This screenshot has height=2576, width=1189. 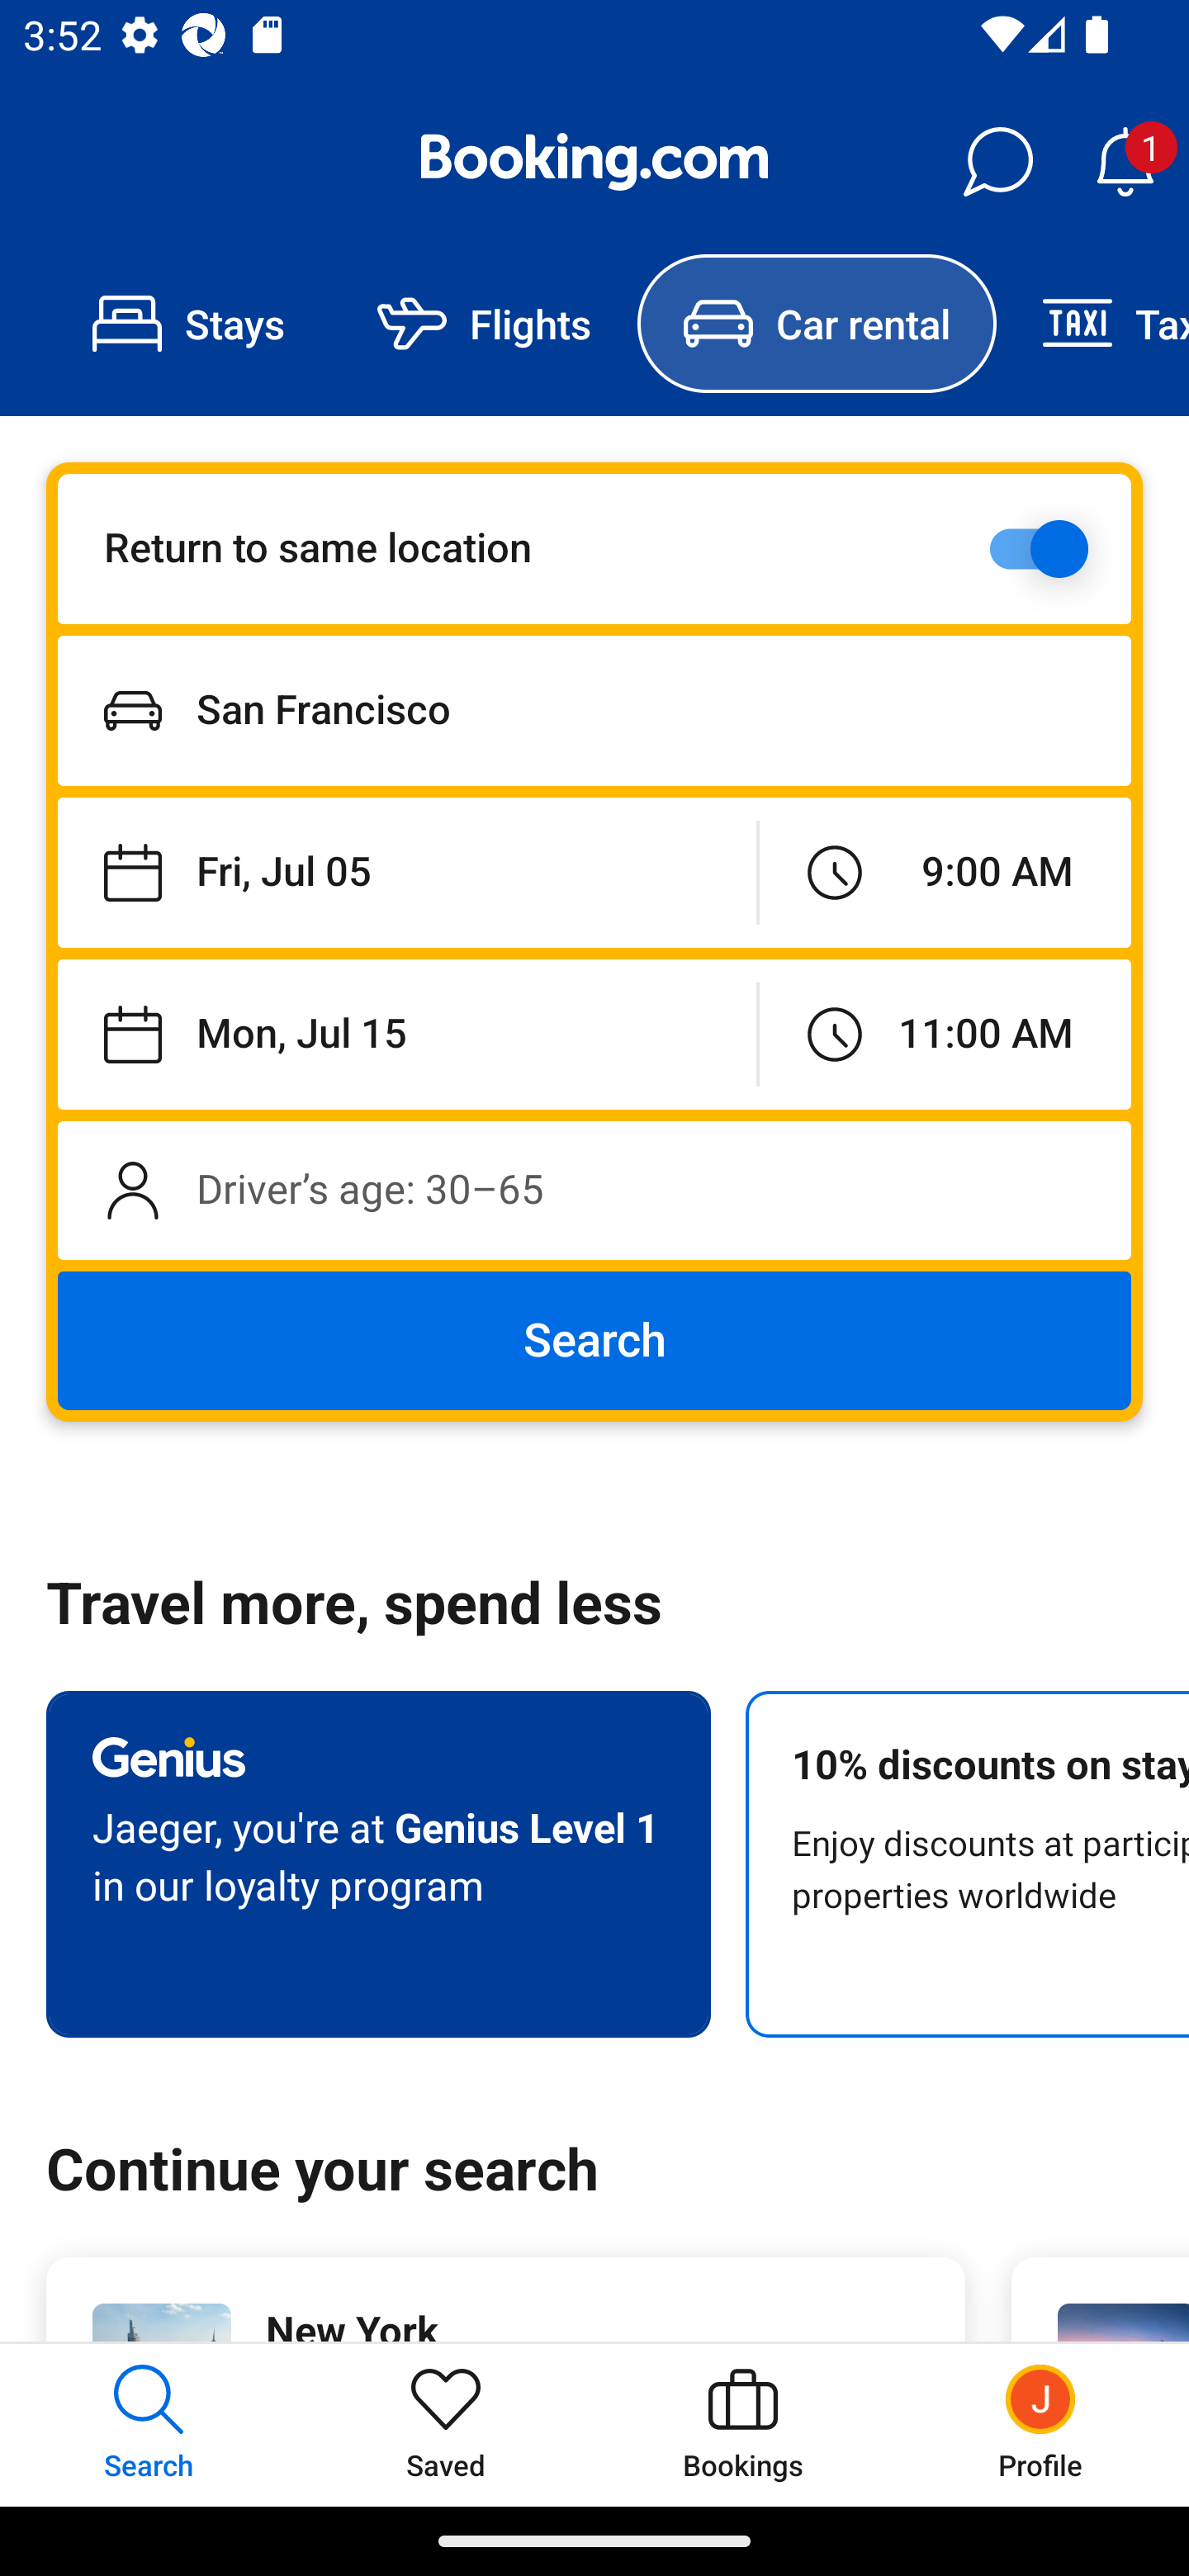 I want to click on Saved, so click(x=446, y=2424).